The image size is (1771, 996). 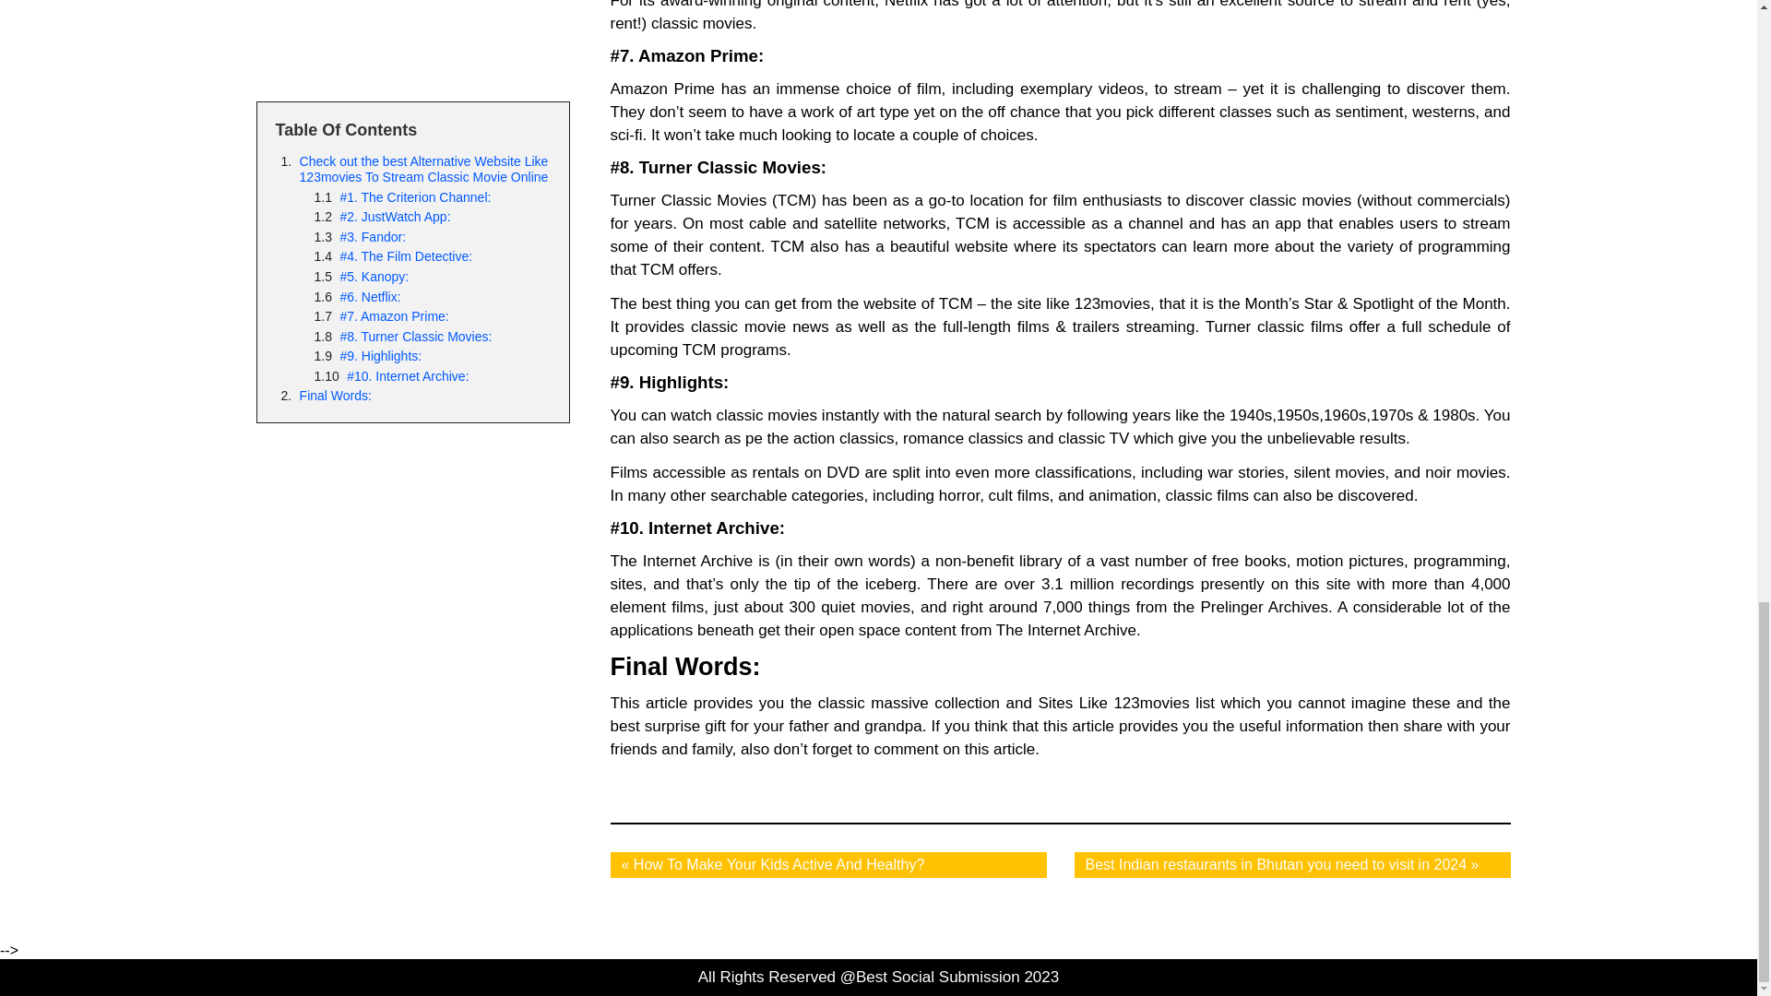 What do you see at coordinates (779, 864) in the screenshot?
I see `How To Make Your Kids Active And Healthy?` at bounding box center [779, 864].